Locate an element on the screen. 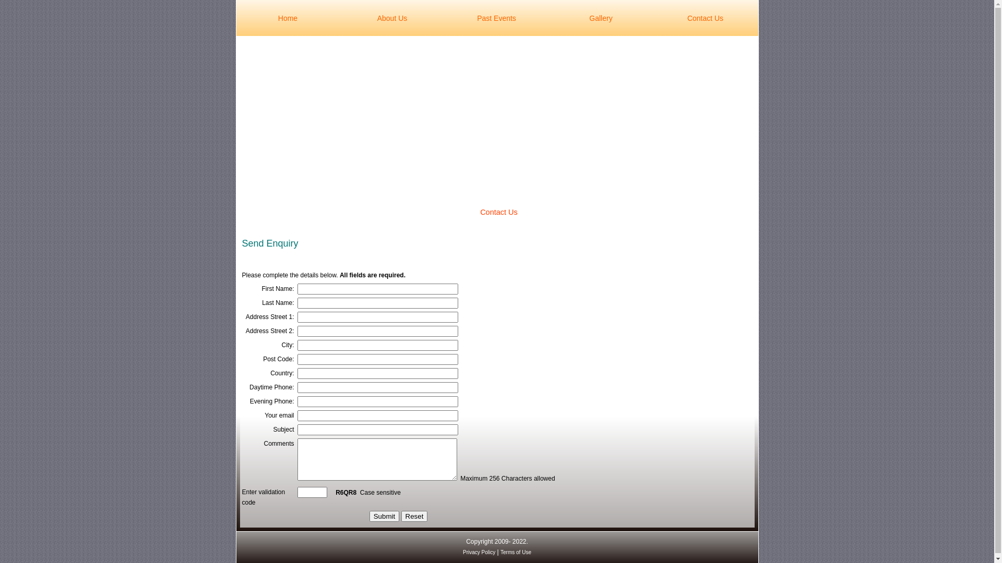 This screenshot has height=563, width=1002. Contact Us is located at coordinates (705, 18).